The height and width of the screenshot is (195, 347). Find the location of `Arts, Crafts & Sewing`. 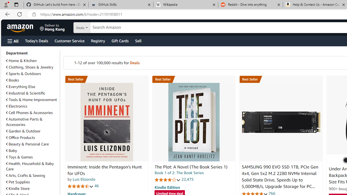

Arts, Crafts & Sewing is located at coordinates (25, 175).